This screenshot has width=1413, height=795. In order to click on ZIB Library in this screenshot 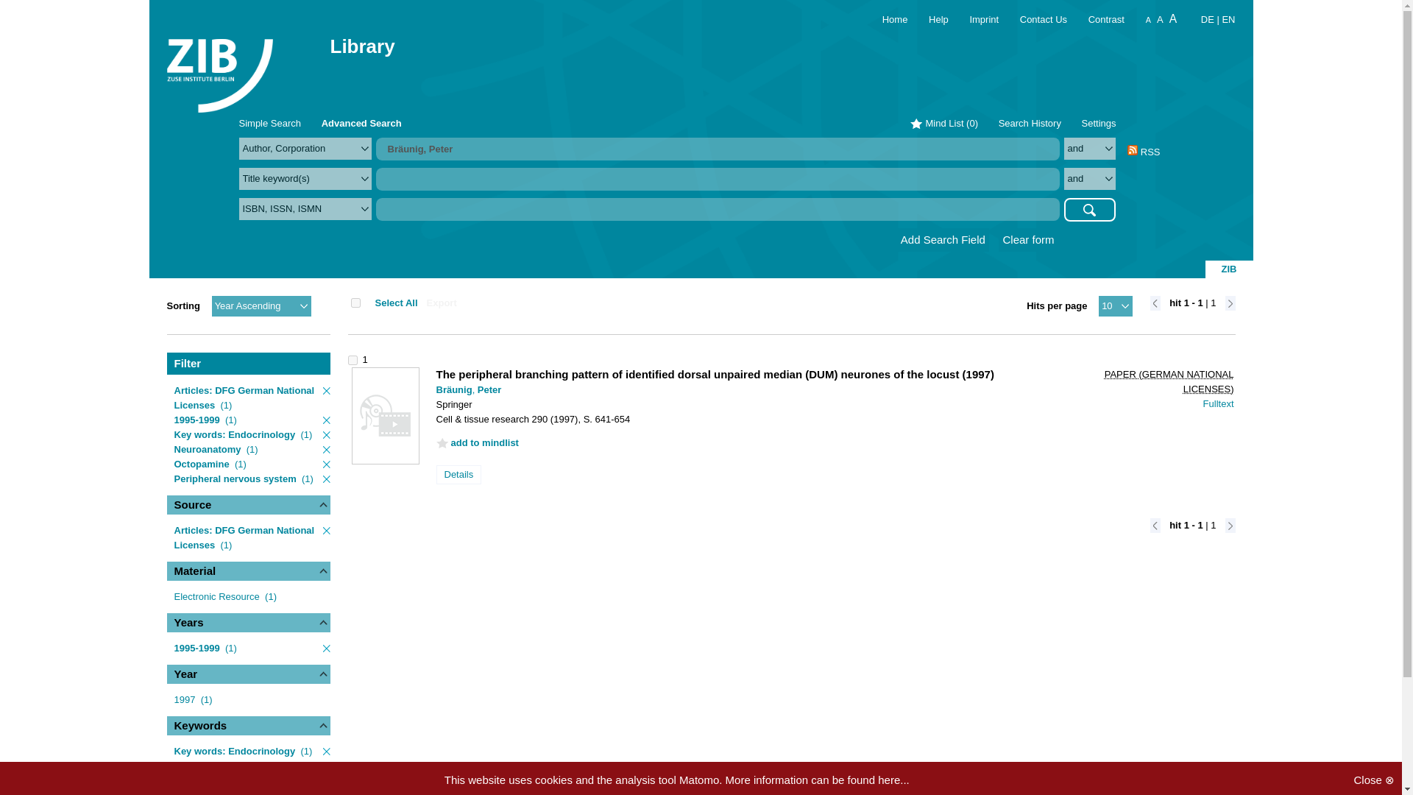, I will do `click(219, 66)`.